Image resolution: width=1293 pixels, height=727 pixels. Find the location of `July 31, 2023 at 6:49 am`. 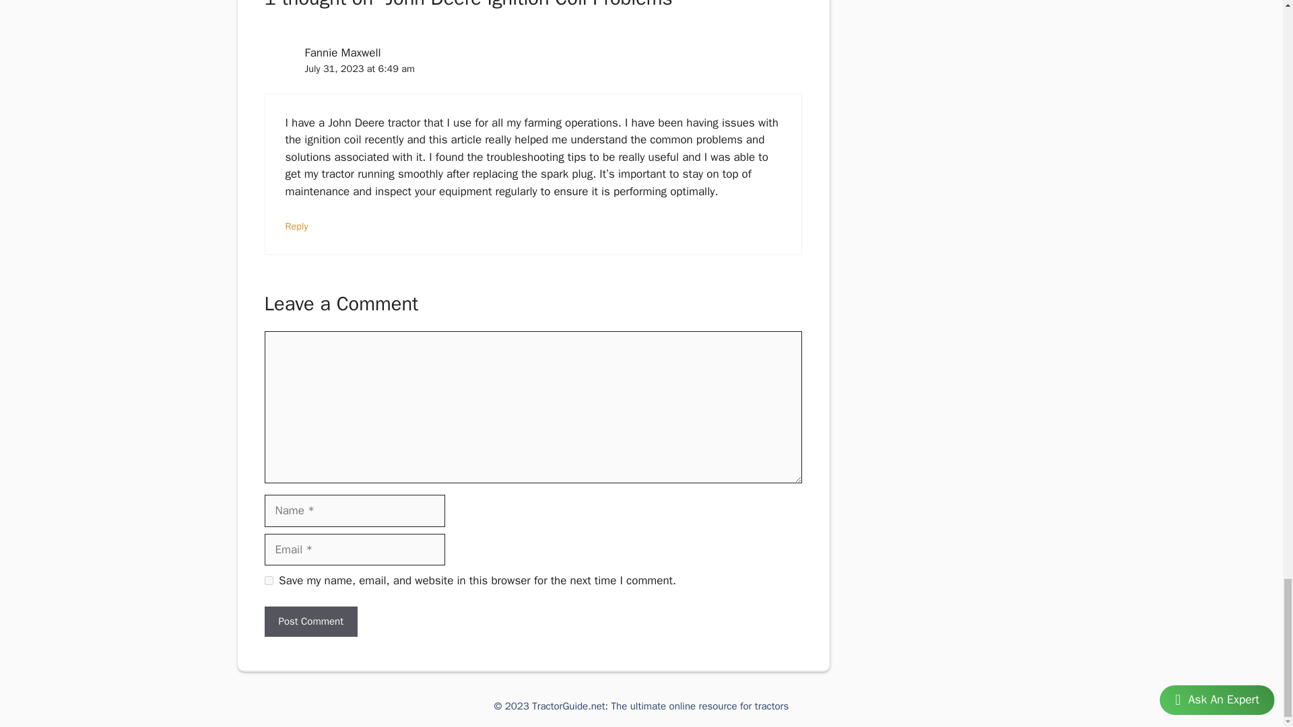

July 31, 2023 at 6:49 am is located at coordinates (358, 69).